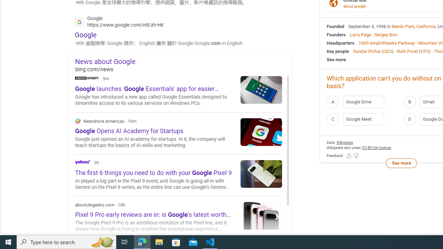 The width and height of the screenshot is (443, 249). What do you see at coordinates (387, 43) in the screenshot?
I see `1600 Amphitheatre Parkway` at bounding box center [387, 43].